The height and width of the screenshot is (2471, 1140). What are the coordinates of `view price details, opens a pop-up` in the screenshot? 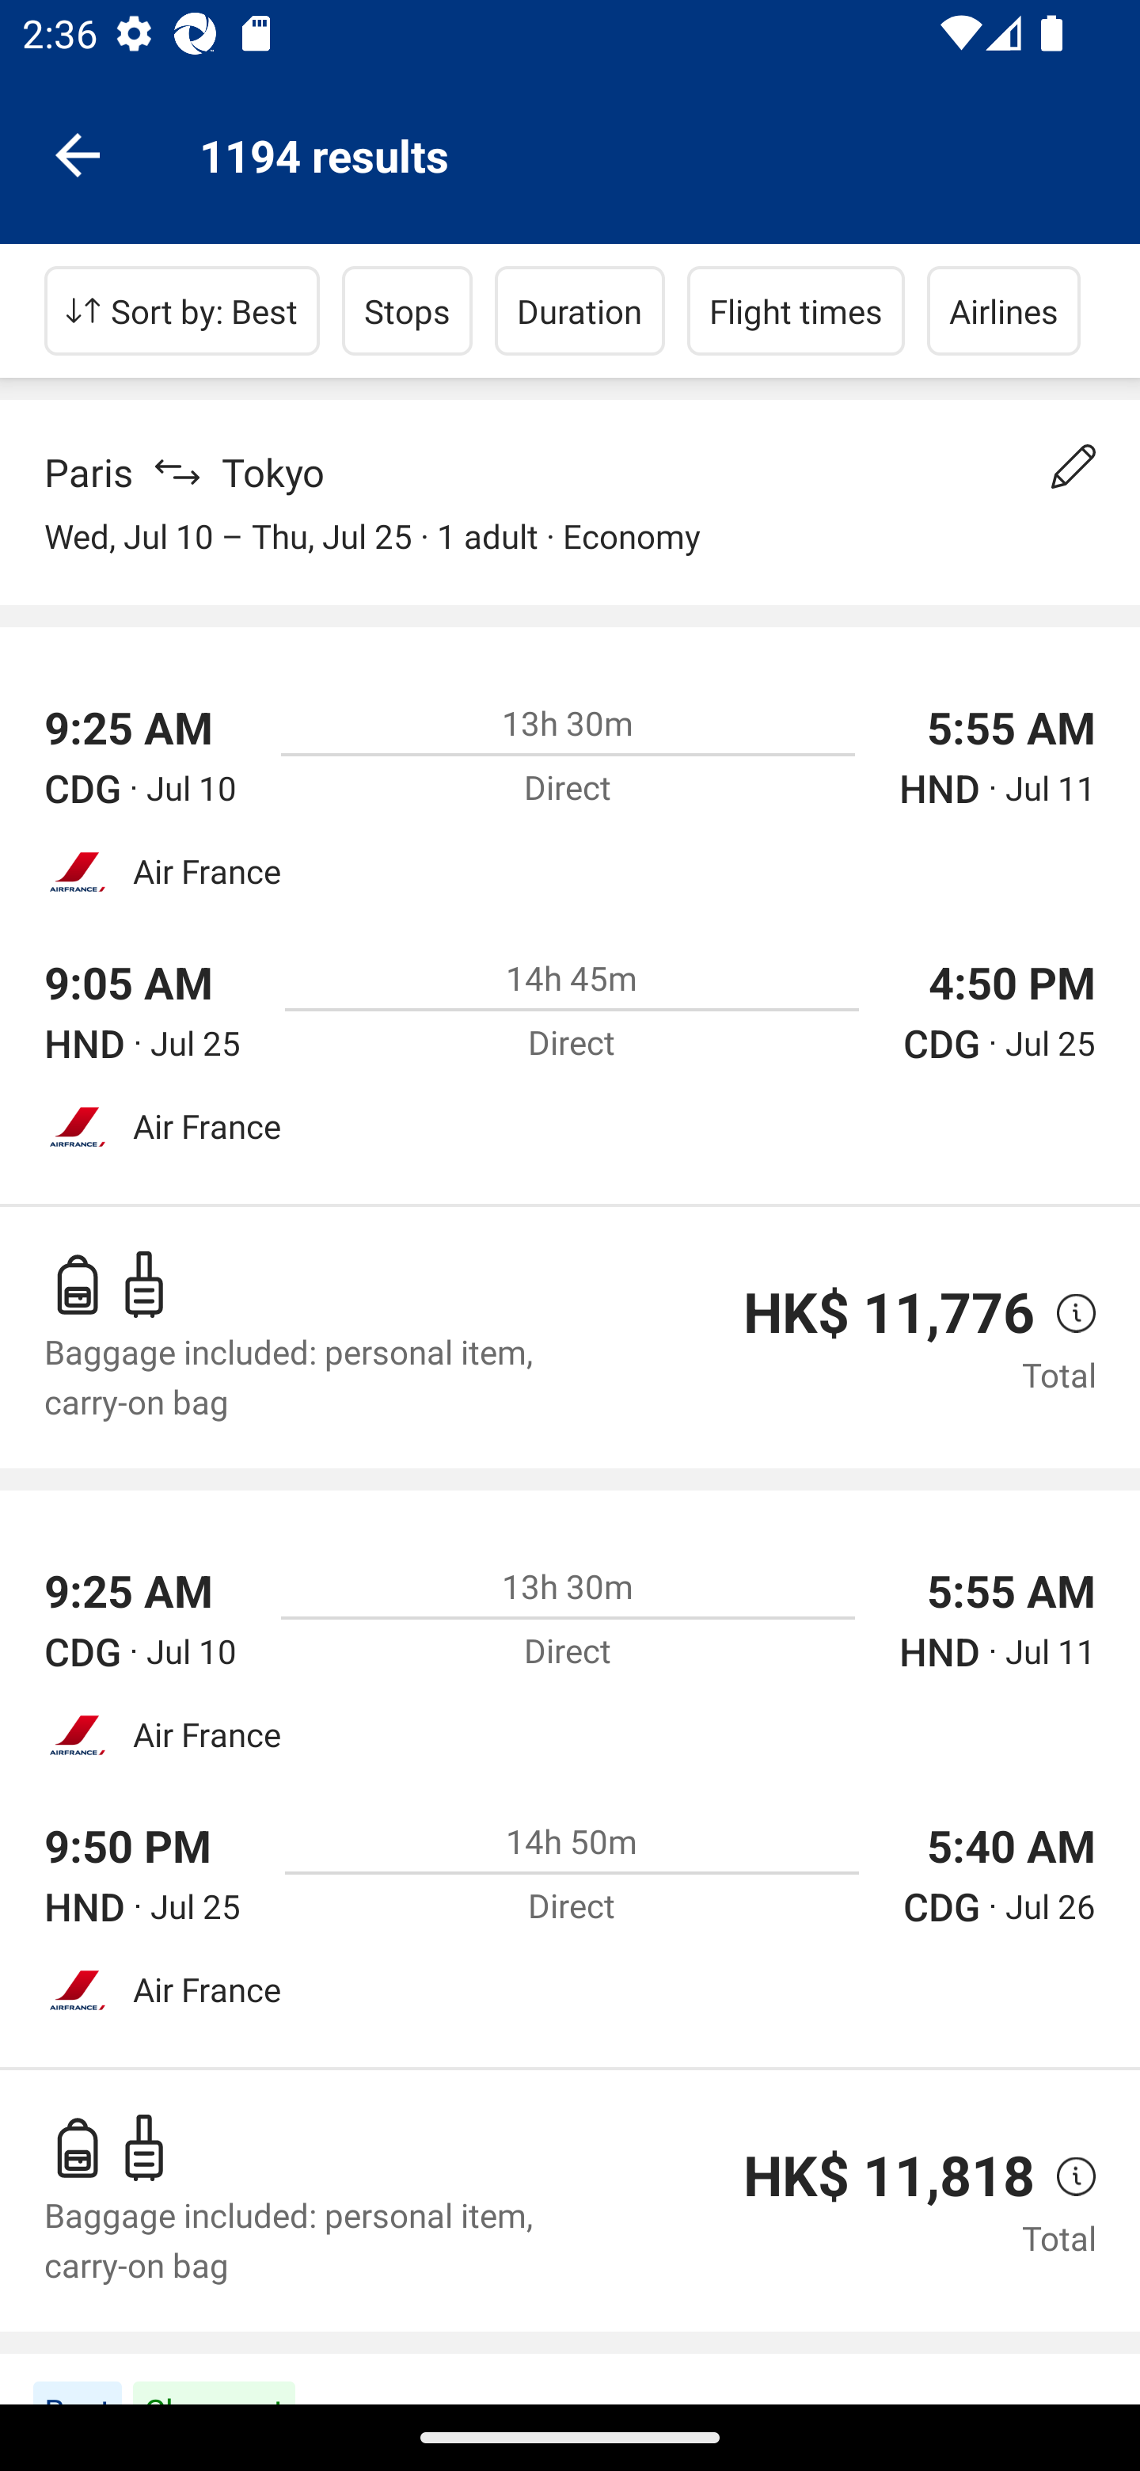 It's located at (1065, 2176).